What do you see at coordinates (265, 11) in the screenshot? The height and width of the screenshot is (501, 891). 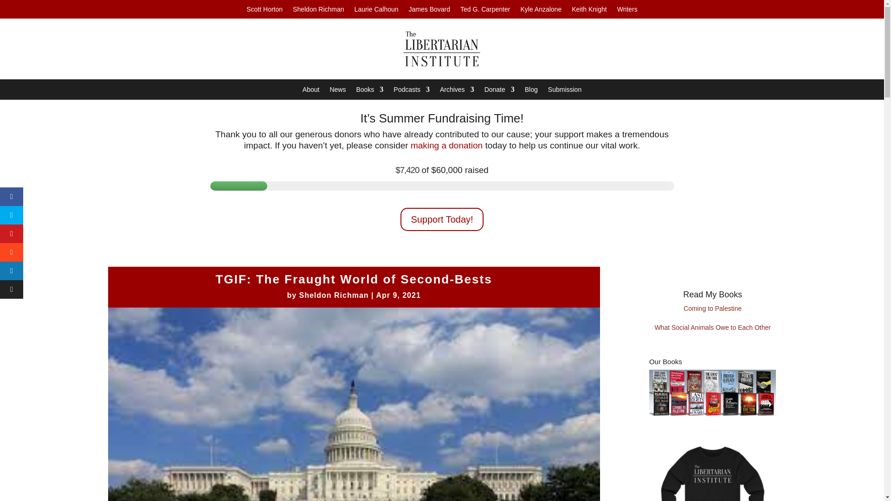 I see `Scott Horton` at bounding box center [265, 11].